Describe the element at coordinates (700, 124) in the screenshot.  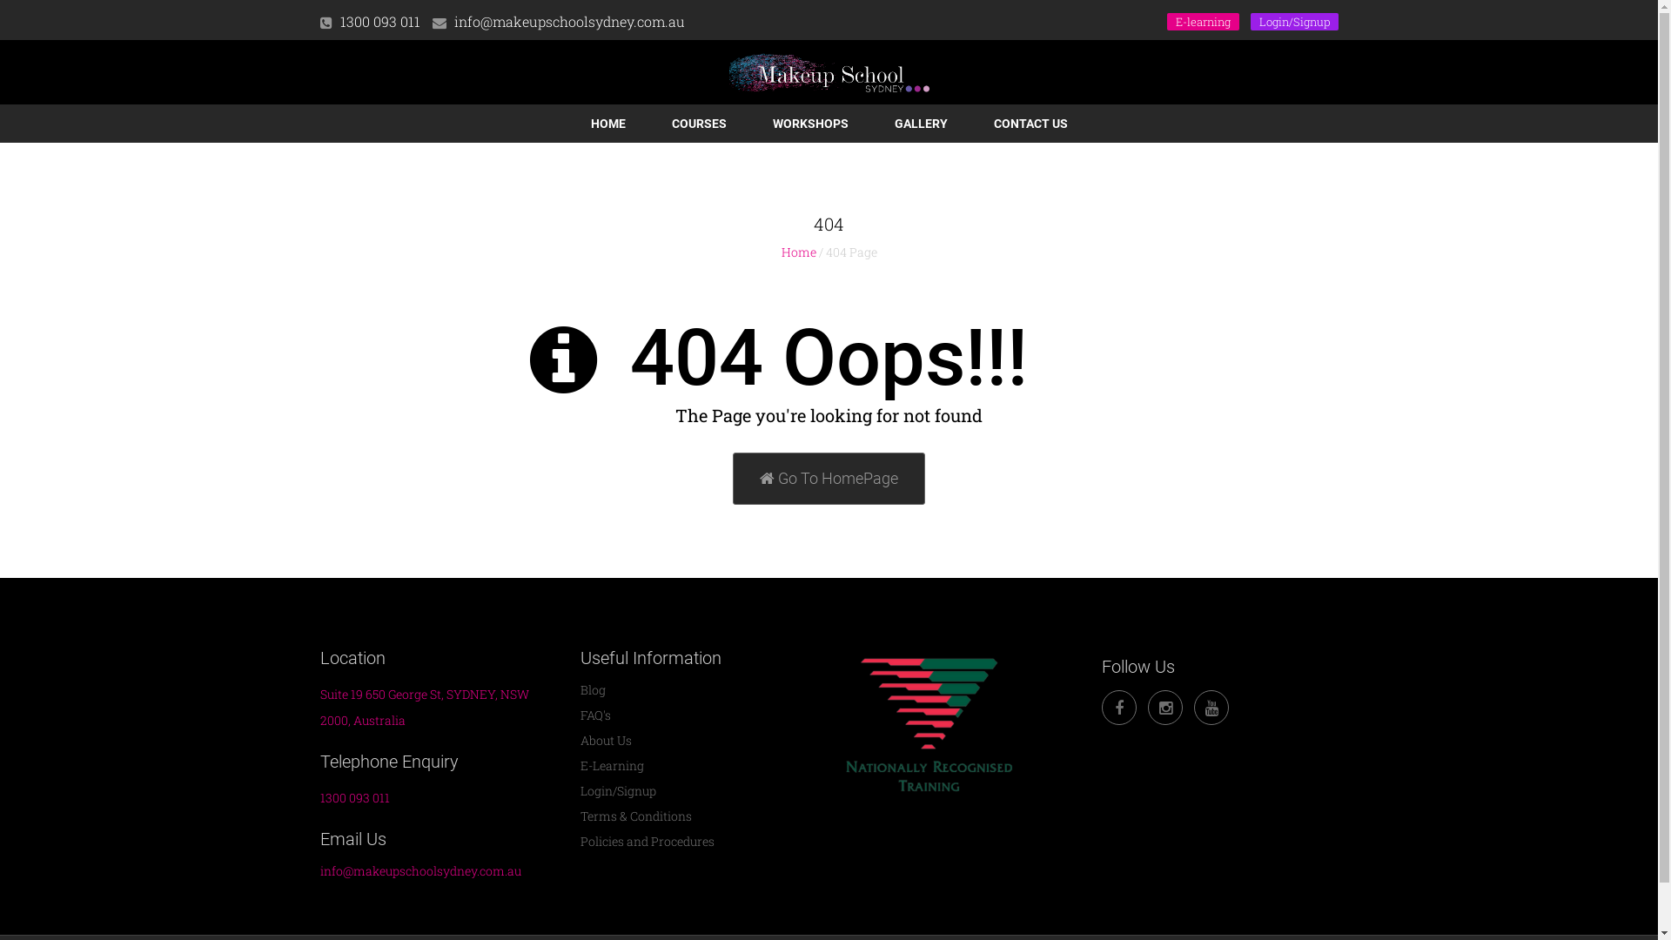
I see `COURSES` at that location.